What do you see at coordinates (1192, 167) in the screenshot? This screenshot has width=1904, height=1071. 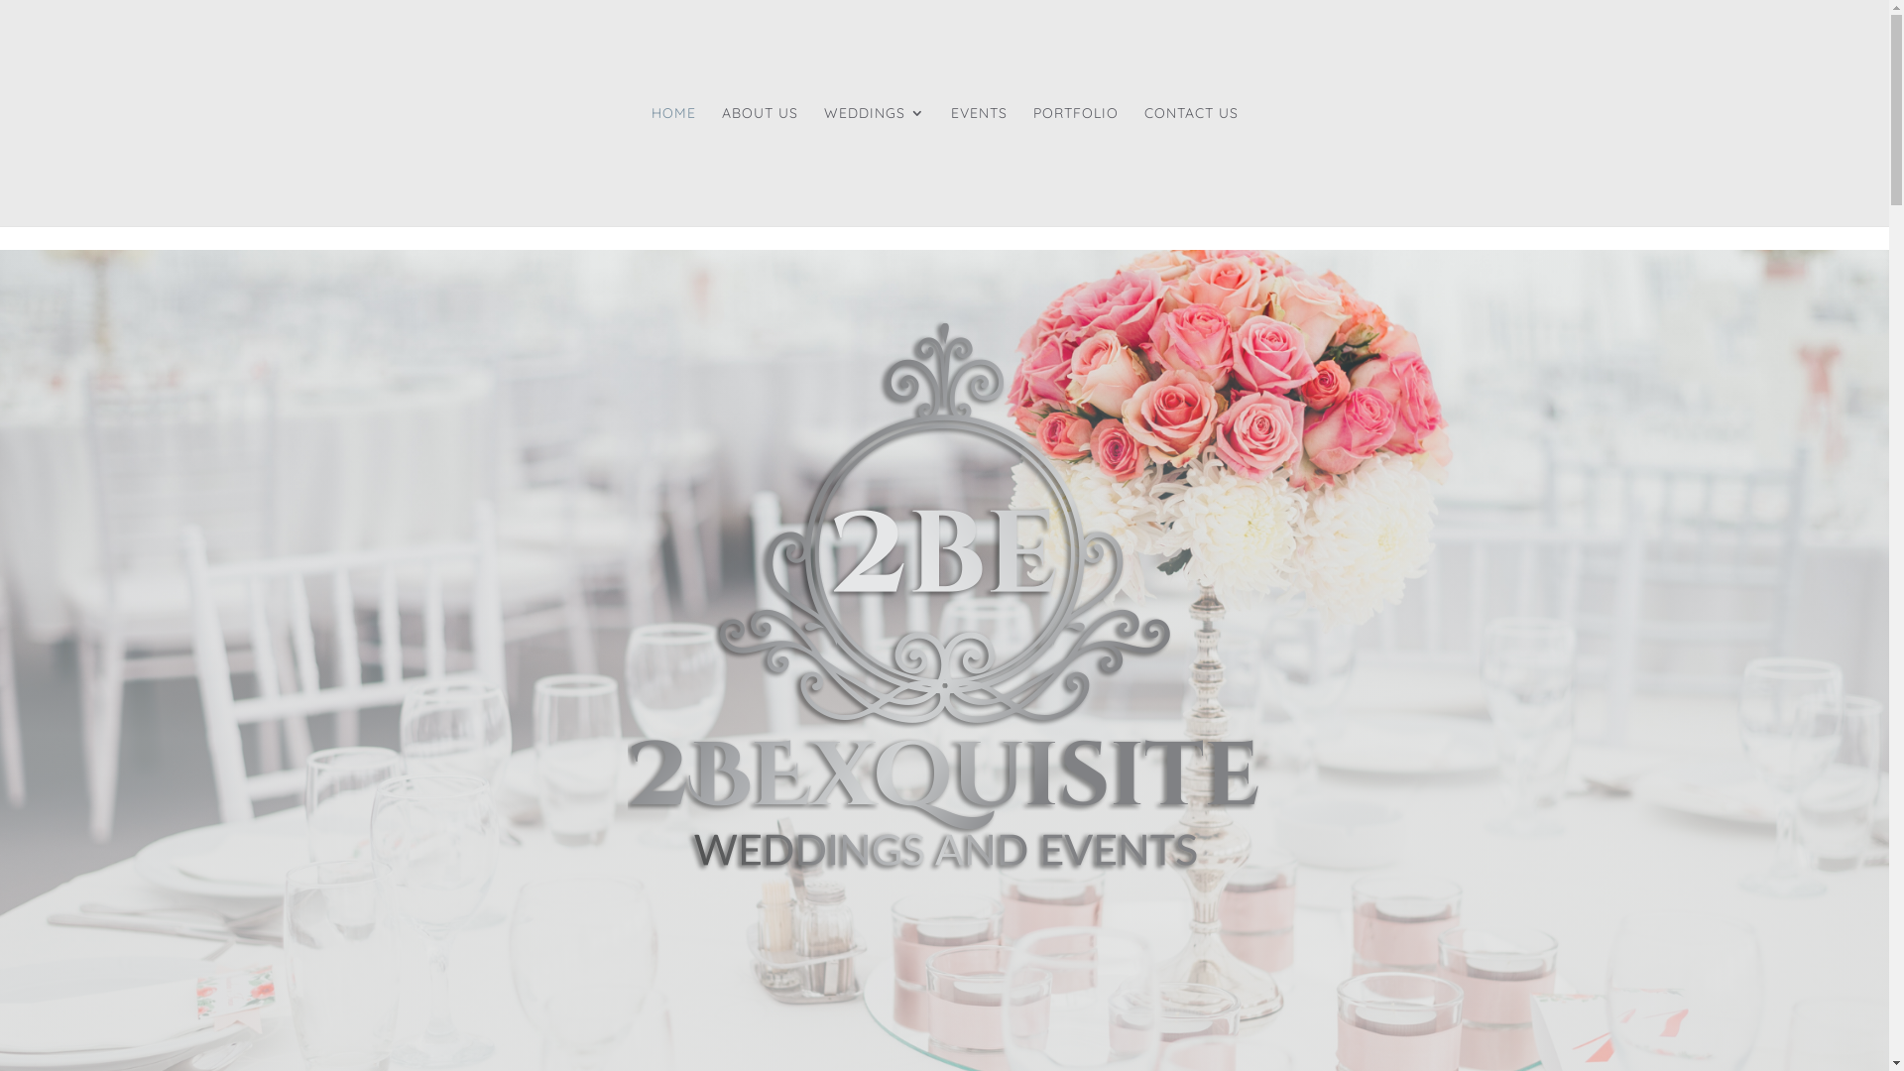 I see `CONTACT US` at bounding box center [1192, 167].